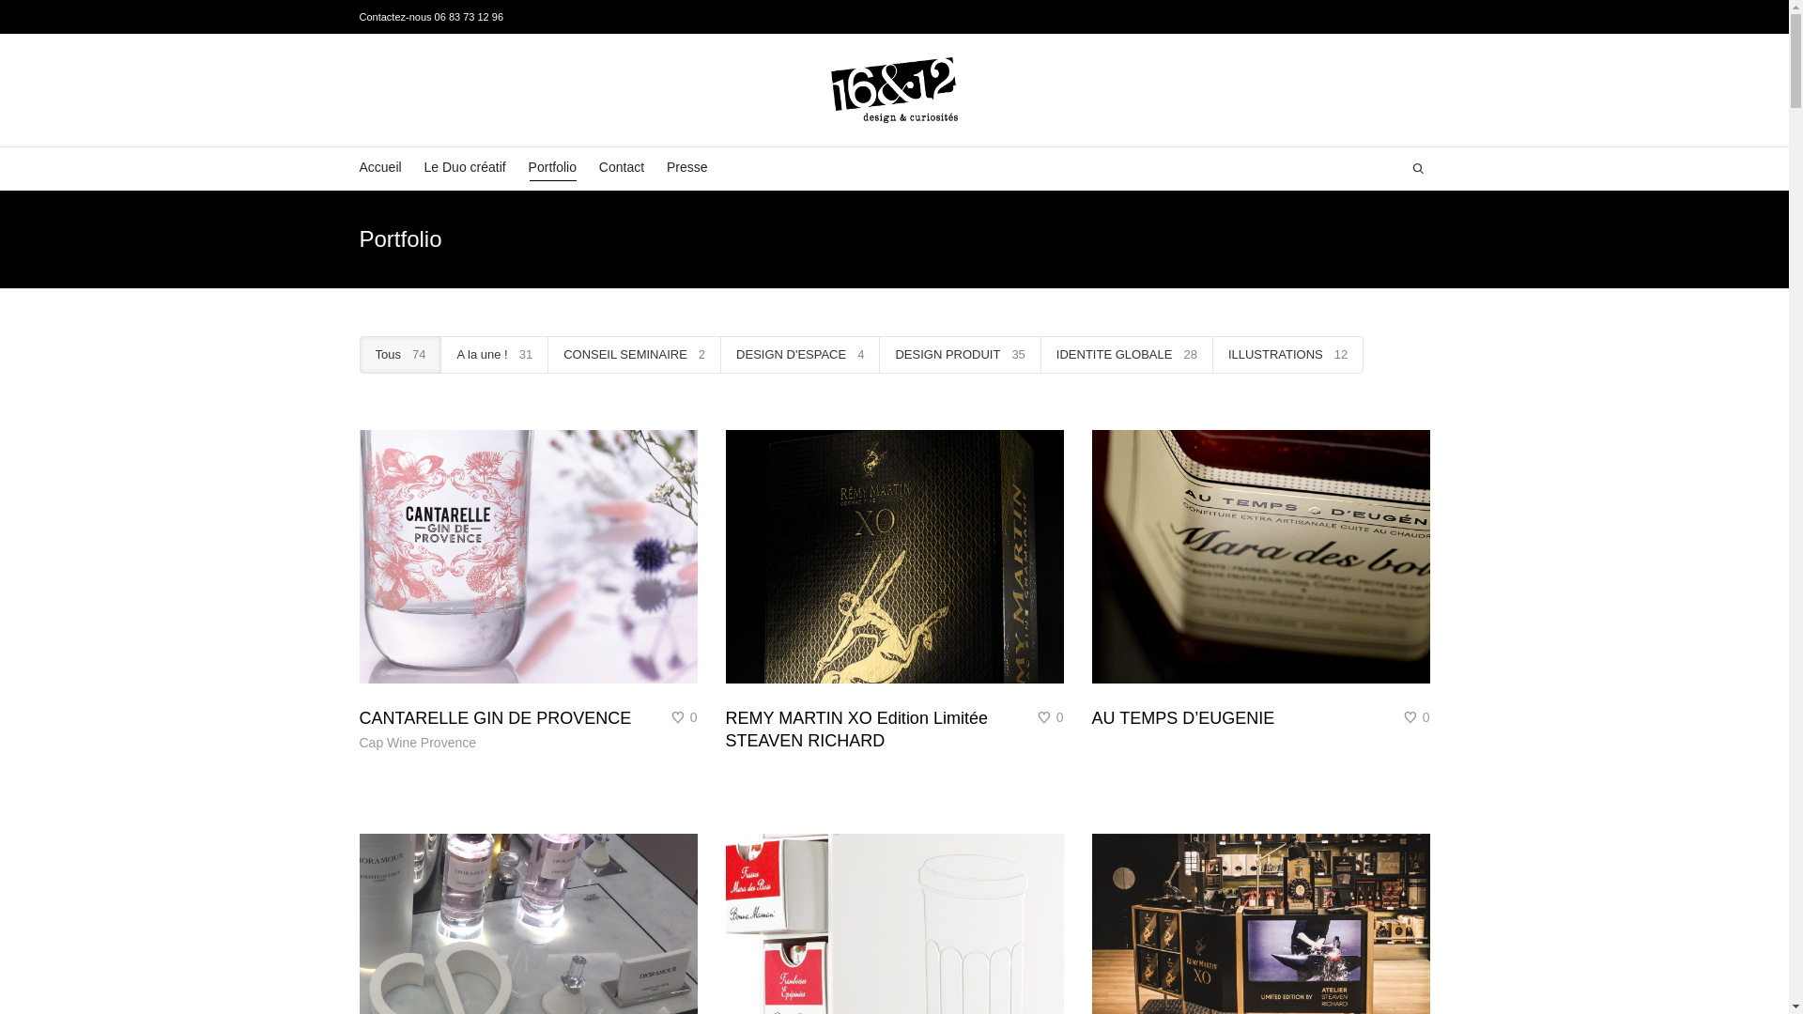 This screenshot has width=1803, height=1014. I want to click on ILLUSTRATIONS
12, so click(1288, 355).